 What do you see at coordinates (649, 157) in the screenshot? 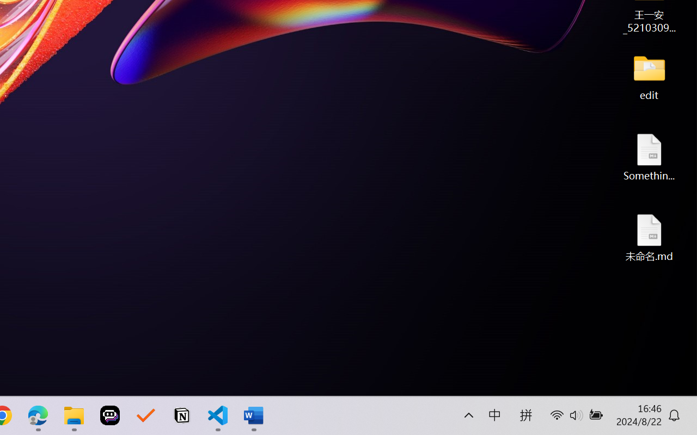
I see `Something.md` at bounding box center [649, 157].